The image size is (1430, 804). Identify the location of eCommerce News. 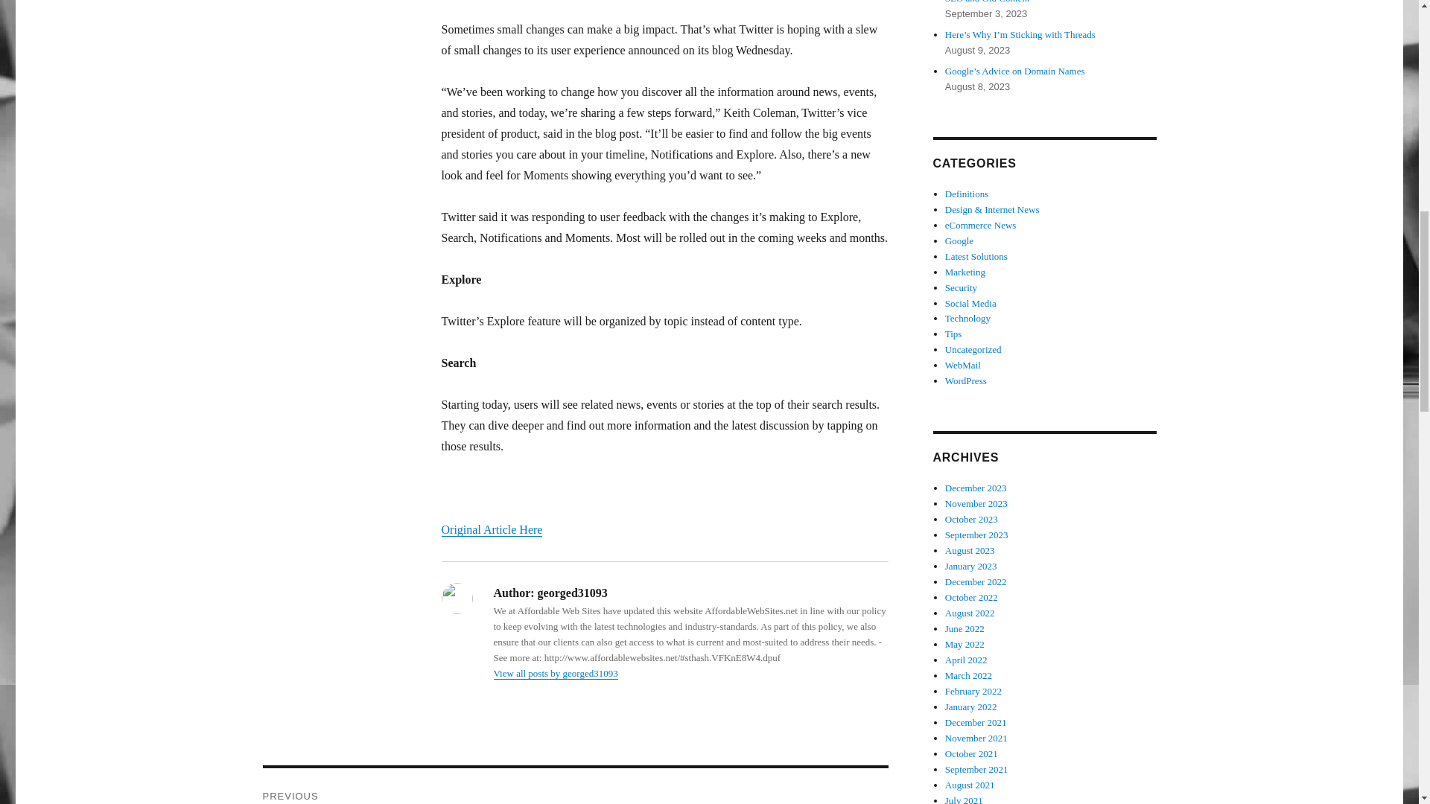
(981, 225).